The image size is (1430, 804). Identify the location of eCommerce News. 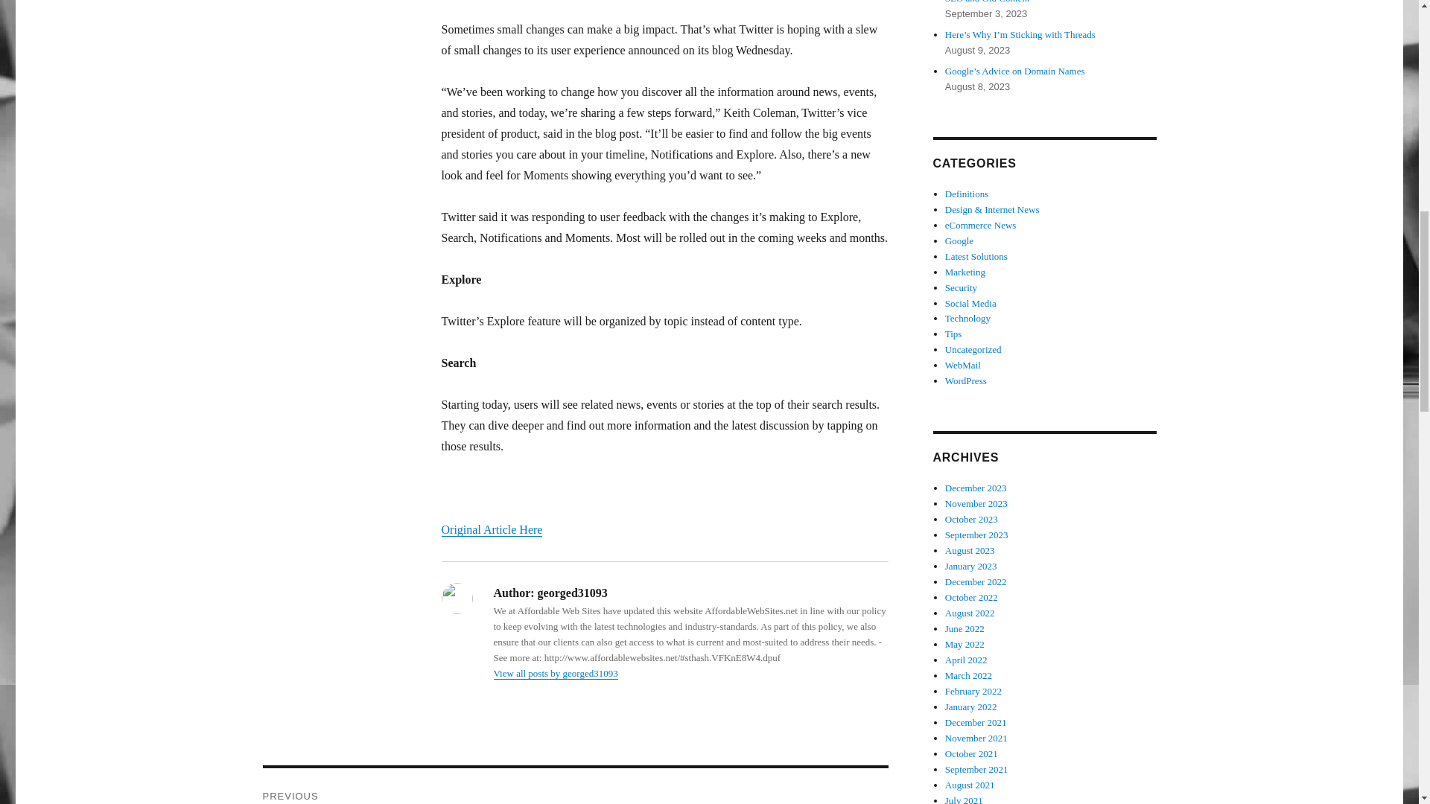
(981, 225).